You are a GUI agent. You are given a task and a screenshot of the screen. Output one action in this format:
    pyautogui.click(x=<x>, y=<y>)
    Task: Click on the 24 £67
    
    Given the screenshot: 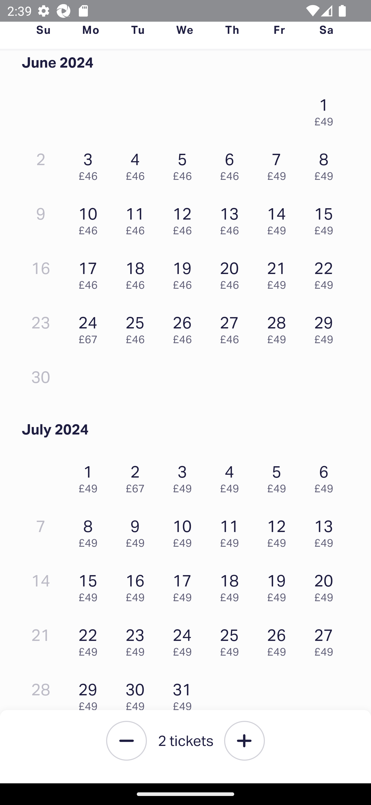 What is the action you would take?
    pyautogui.click(x=90, y=327)
    